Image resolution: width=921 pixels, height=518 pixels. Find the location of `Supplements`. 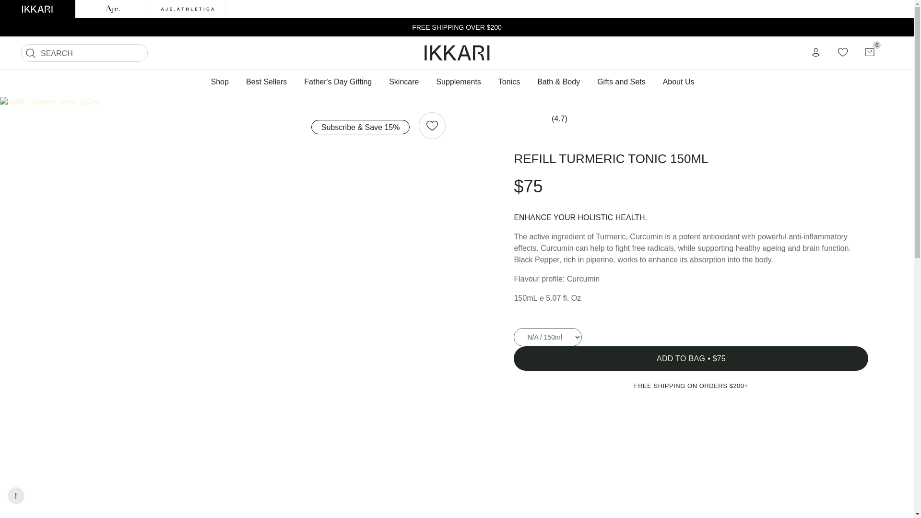

Supplements is located at coordinates (458, 82).